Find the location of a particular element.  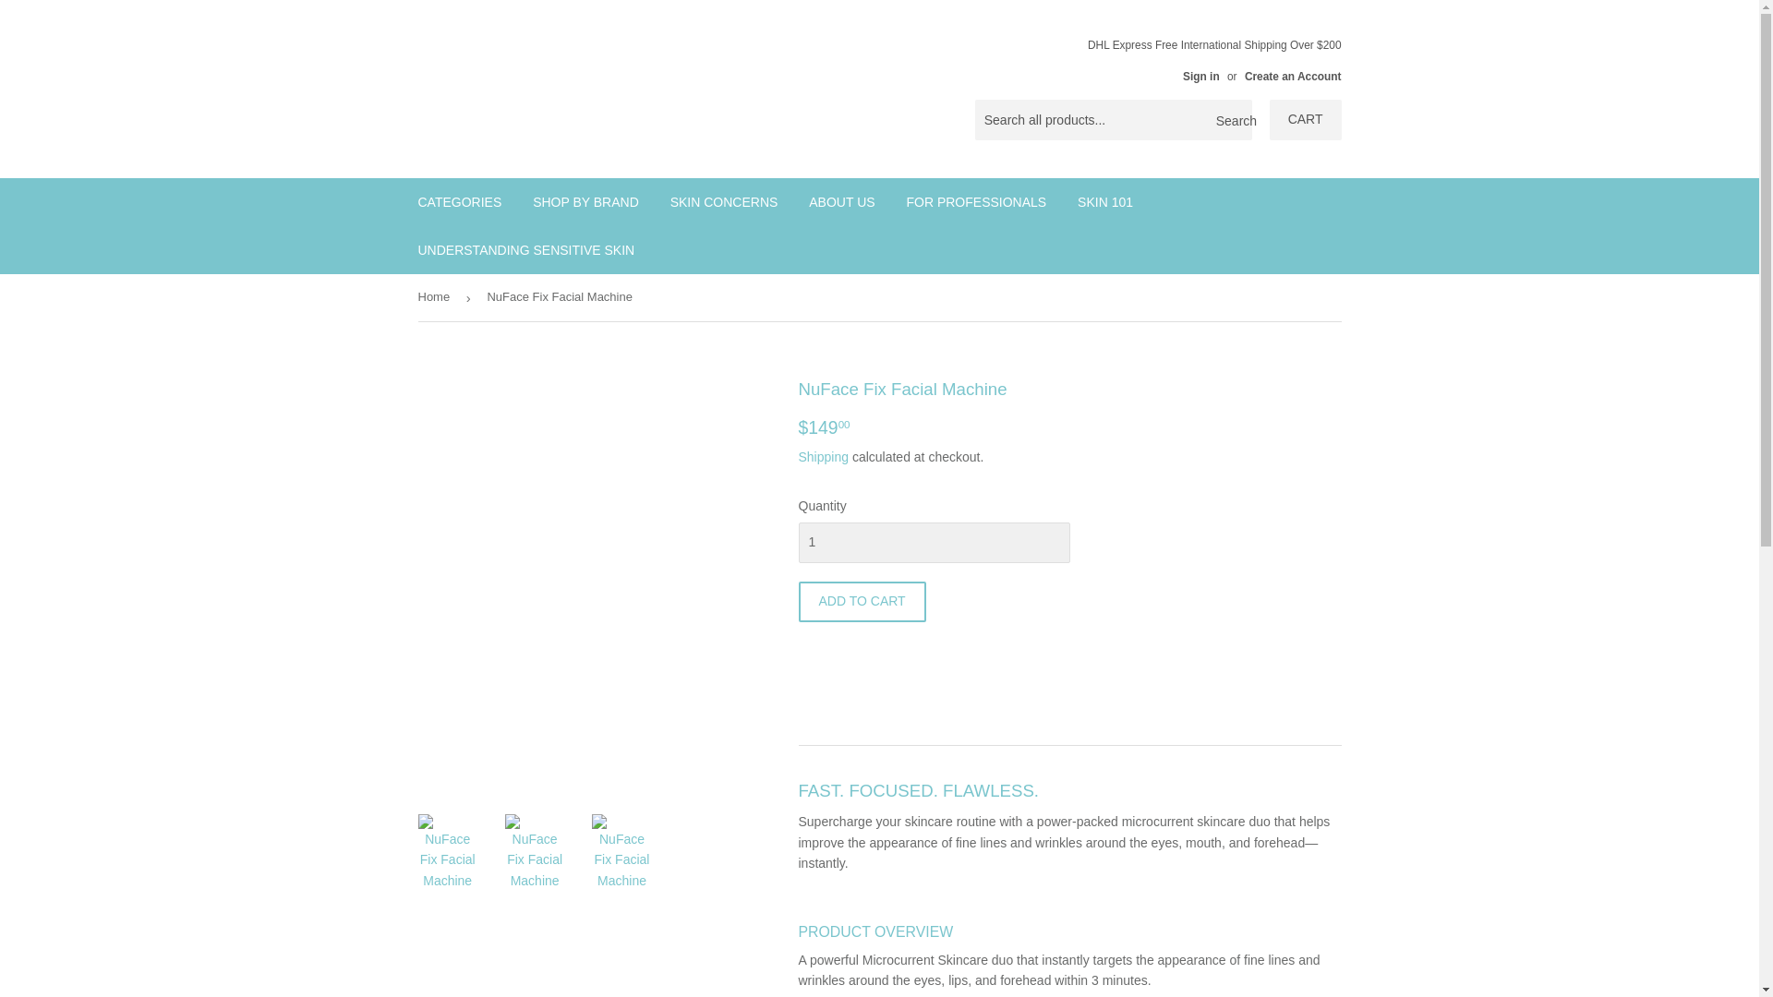

1 is located at coordinates (933, 543).